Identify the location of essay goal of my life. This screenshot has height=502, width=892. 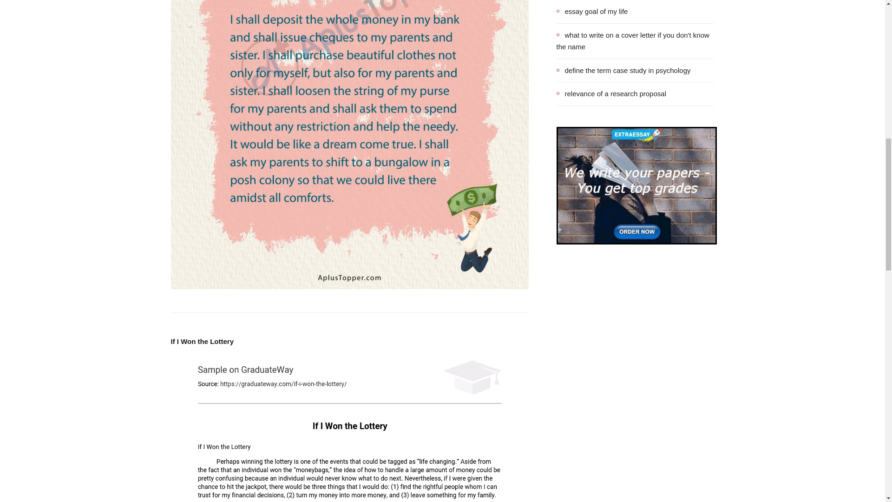
(592, 11).